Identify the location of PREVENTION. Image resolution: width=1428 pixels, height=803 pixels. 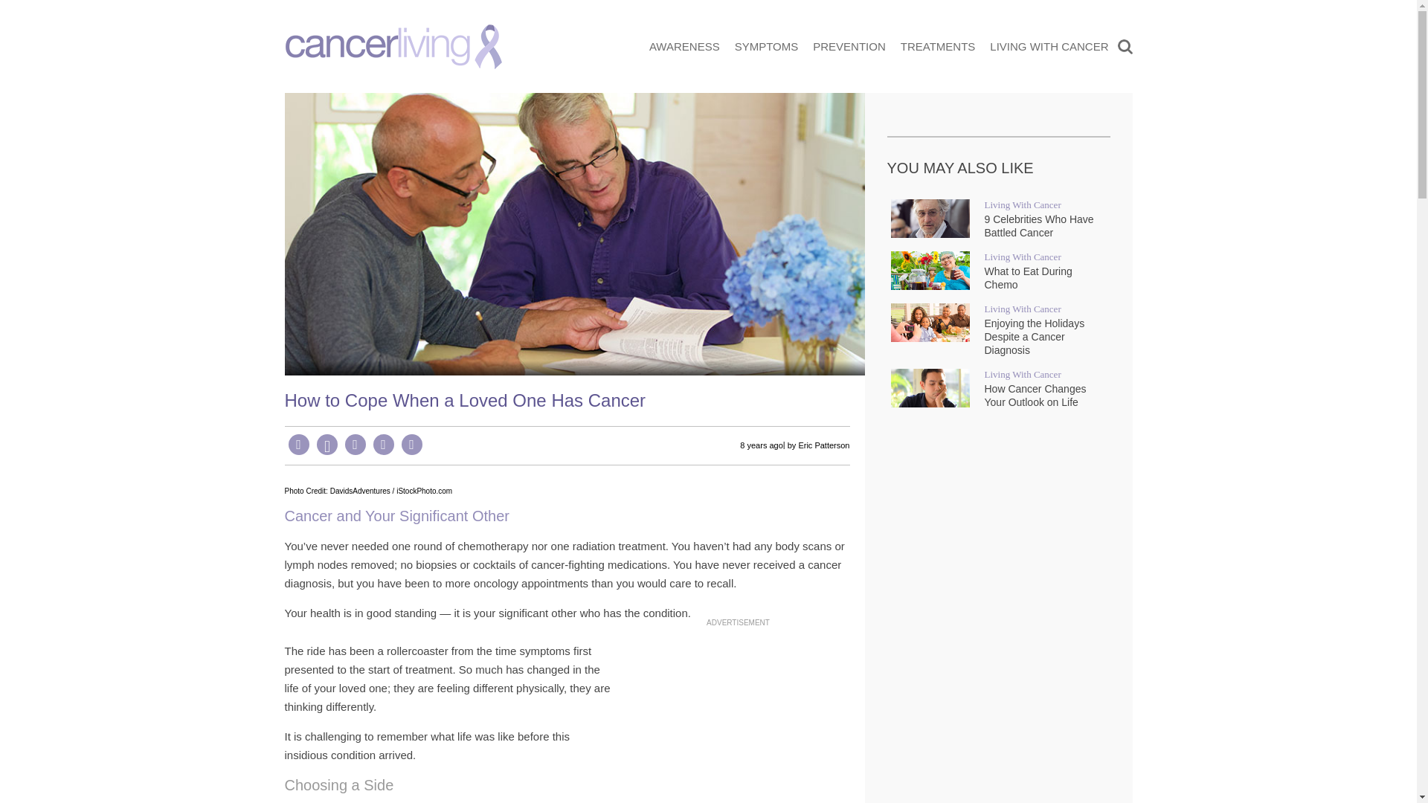
(849, 46).